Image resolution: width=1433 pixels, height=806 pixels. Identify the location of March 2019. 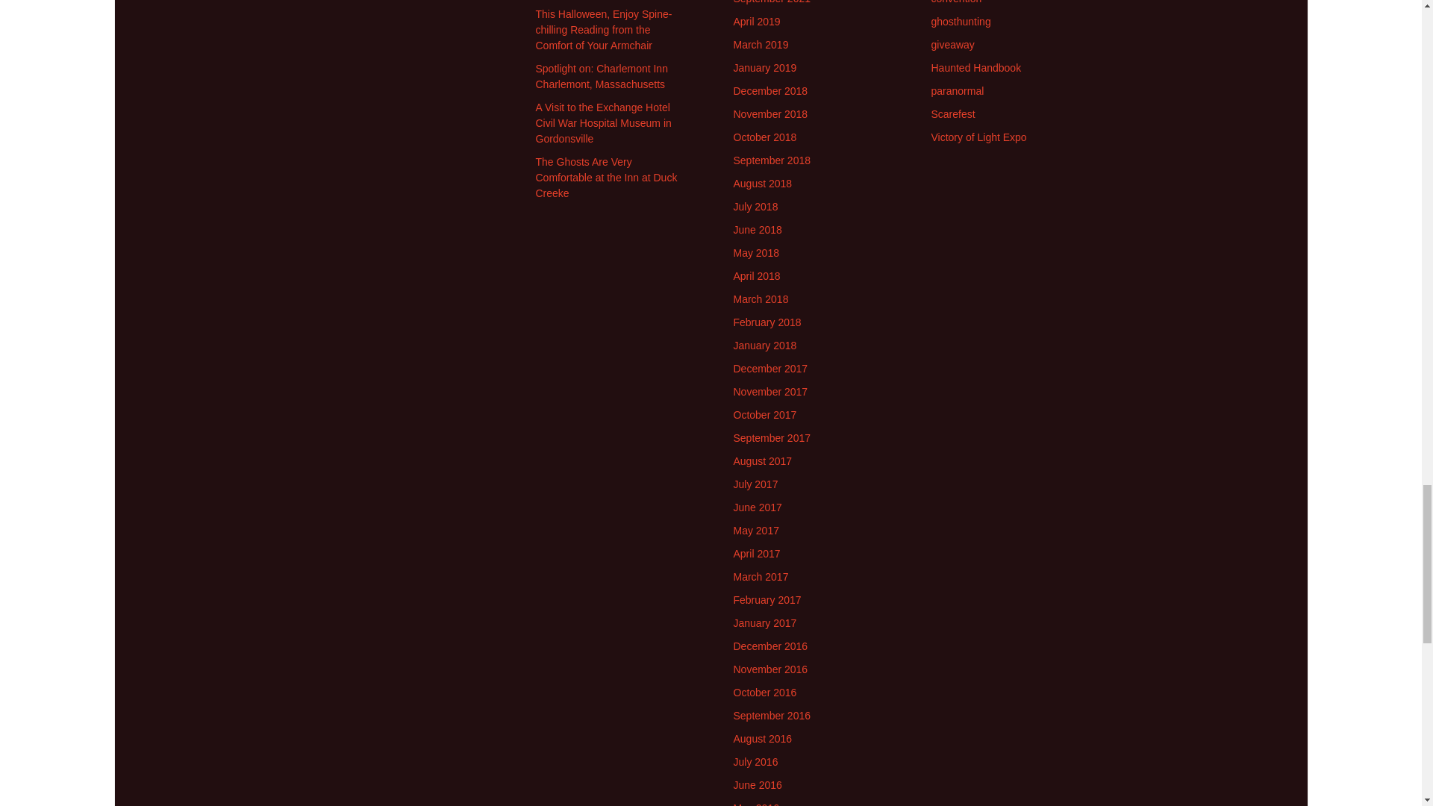
(760, 45).